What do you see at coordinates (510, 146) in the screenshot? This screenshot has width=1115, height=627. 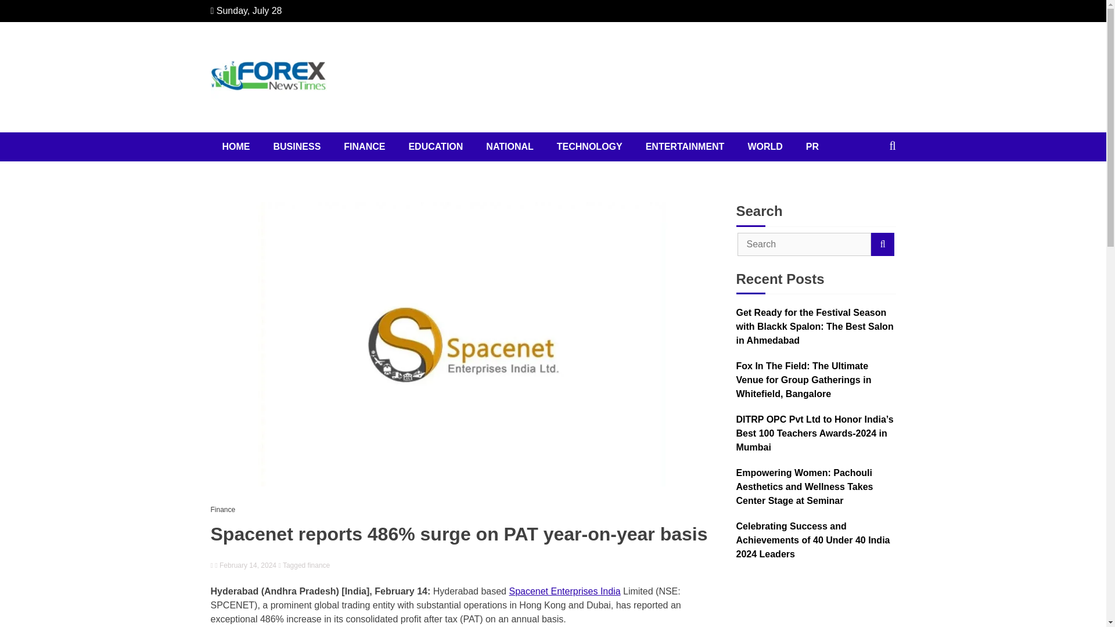 I see `NATIONAL` at bounding box center [510, 146].